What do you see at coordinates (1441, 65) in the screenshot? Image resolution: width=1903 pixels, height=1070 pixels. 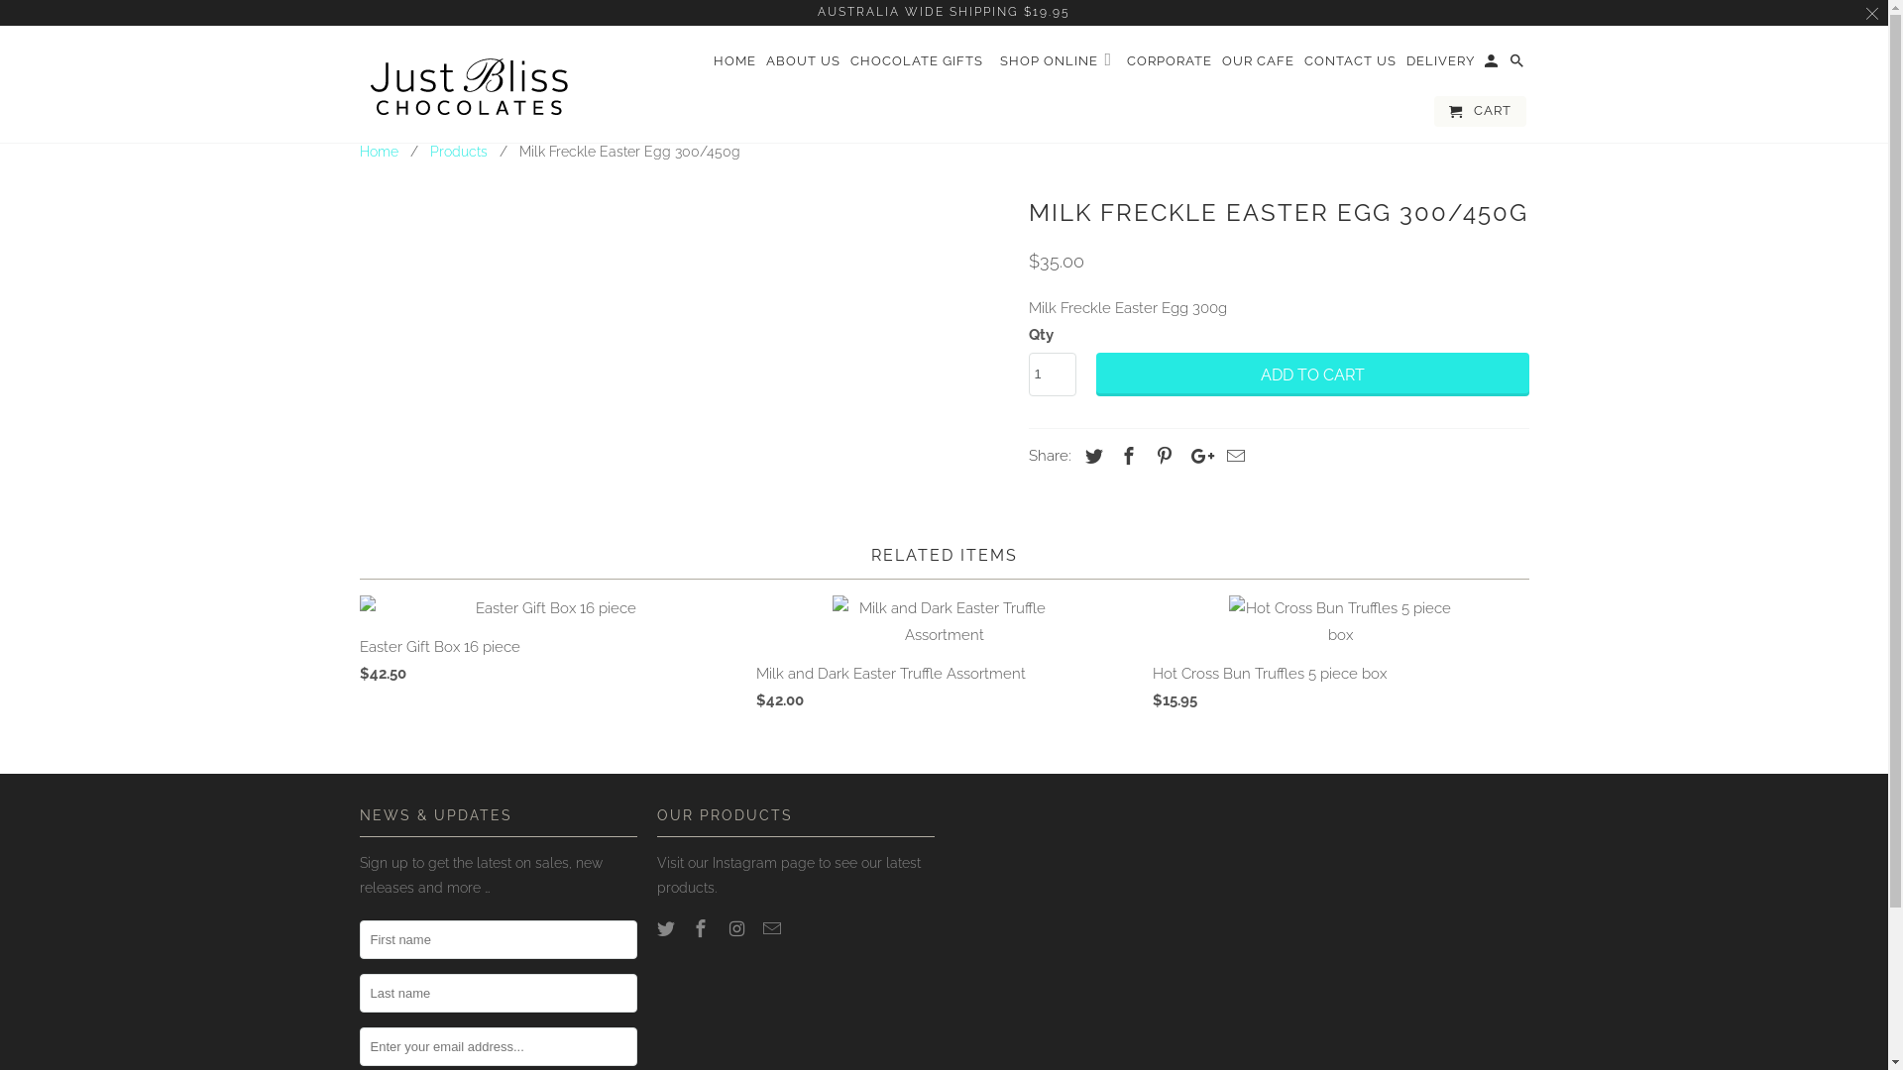 I see `DELIVERY` at bounding box center [1441, 65].